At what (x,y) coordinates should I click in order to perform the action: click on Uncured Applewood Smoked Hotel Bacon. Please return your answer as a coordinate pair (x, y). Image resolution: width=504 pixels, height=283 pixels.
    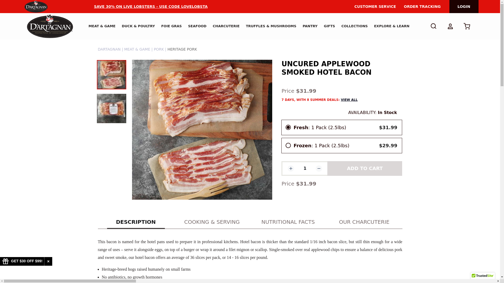
    Looking at the image, I should click on (111, 74).